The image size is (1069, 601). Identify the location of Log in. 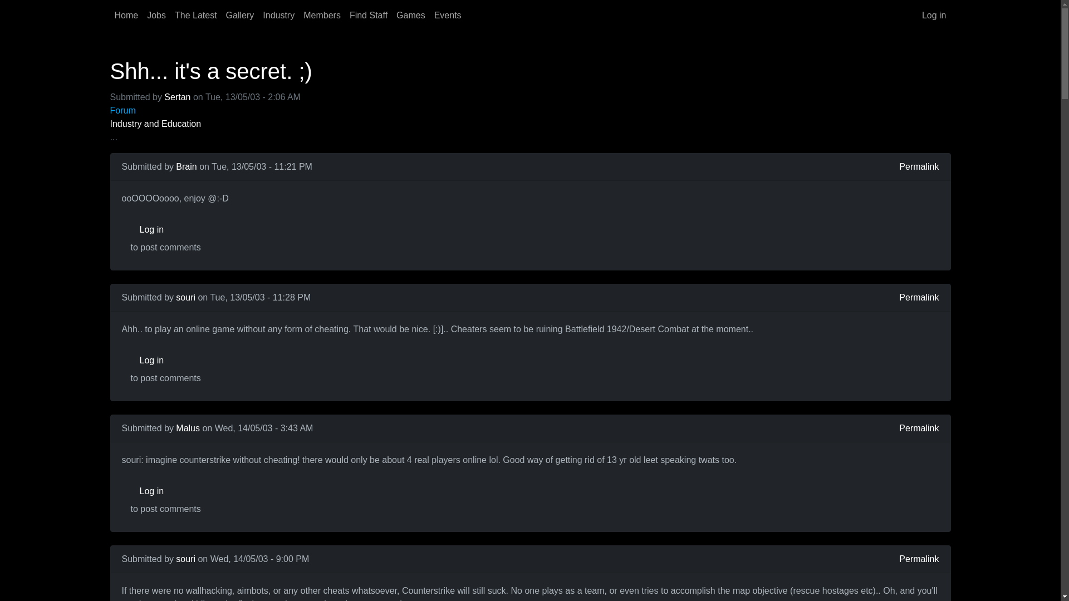
(165, 230).